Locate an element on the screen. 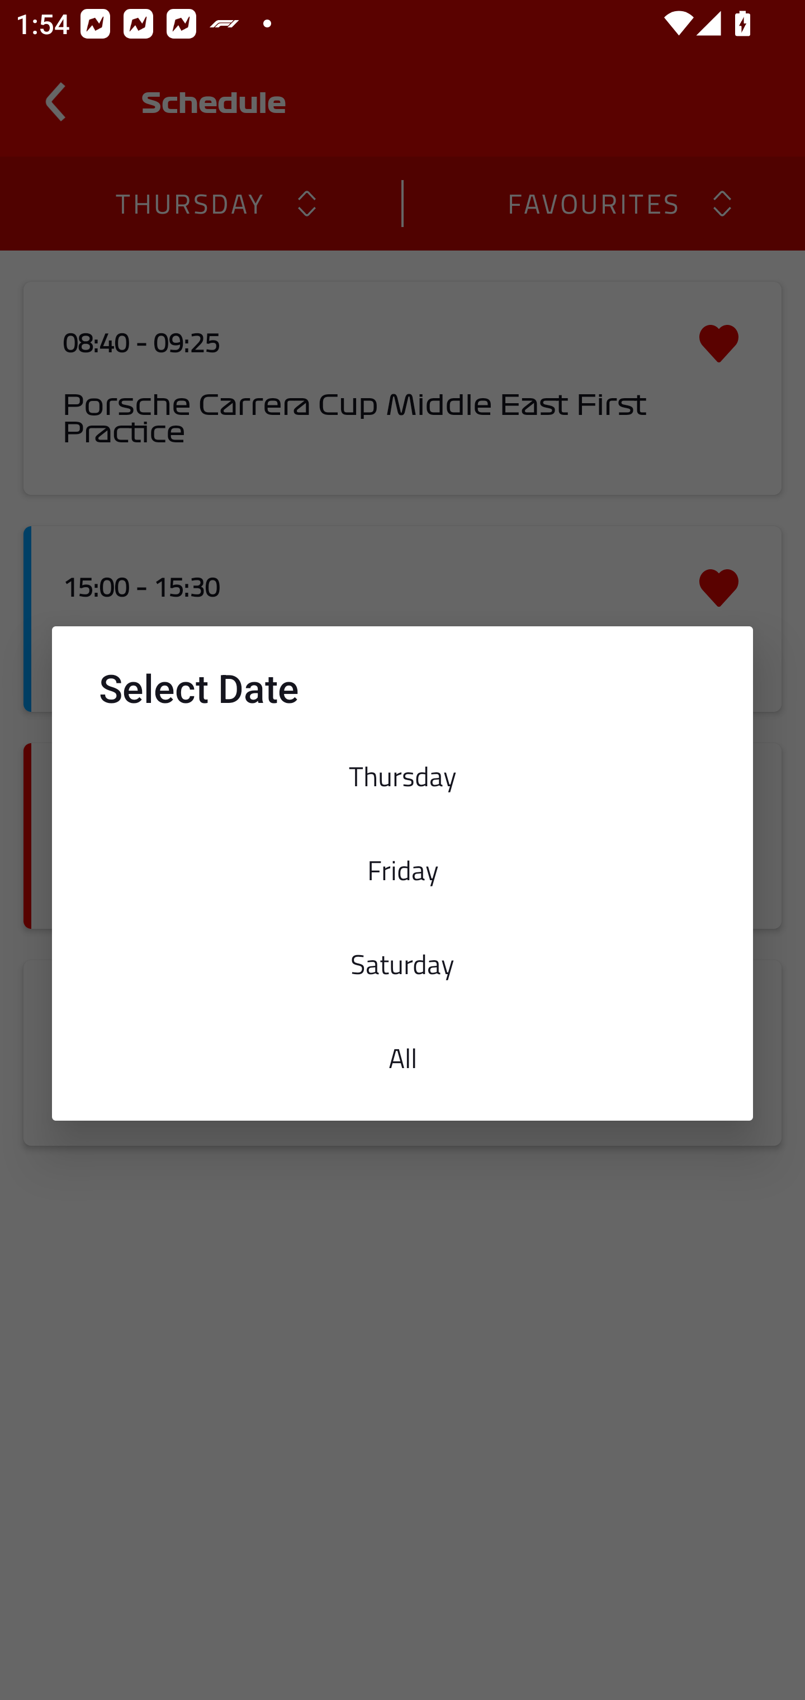 The height and width of the screenshot is (1700, 805). Thursday is located at coordinates (402, 776).